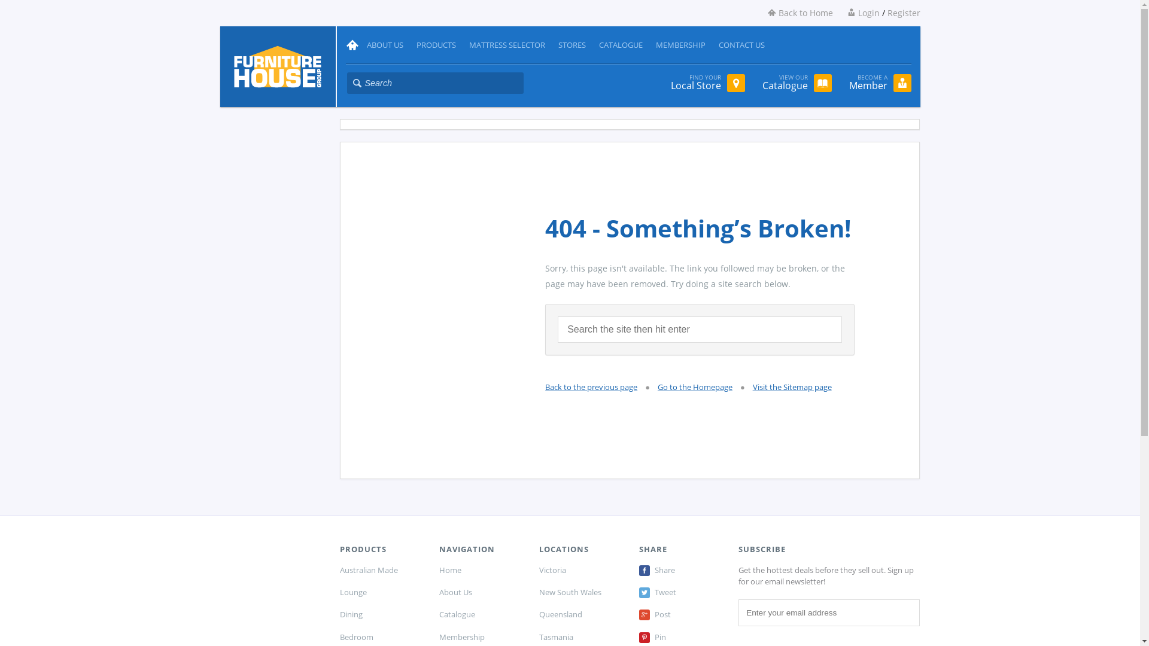  Describe the element at coordinates (480, 571) in the screenshot. I see `Home` at that location.